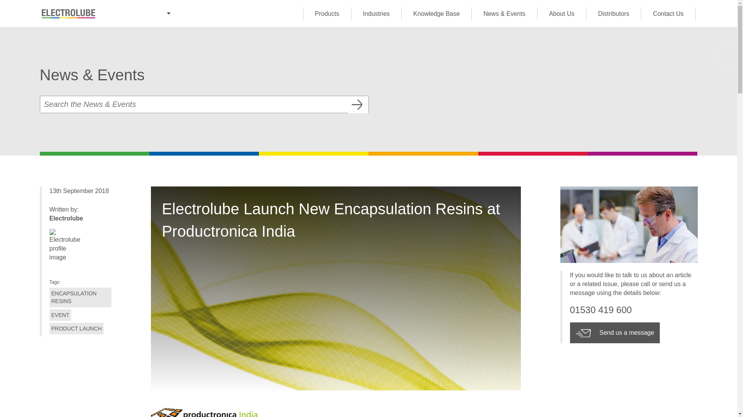  Describe the element at coordinates (613, 13) in the screenshot. I see `Distributors` at that location.